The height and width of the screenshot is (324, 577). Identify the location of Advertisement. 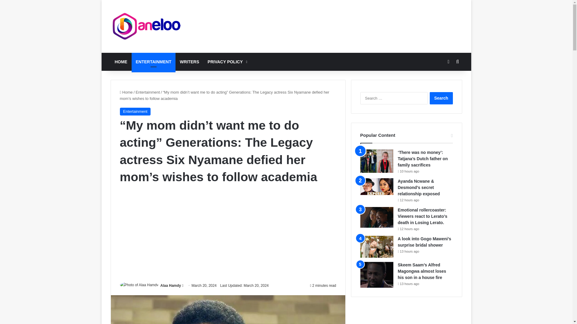
(227, 234).